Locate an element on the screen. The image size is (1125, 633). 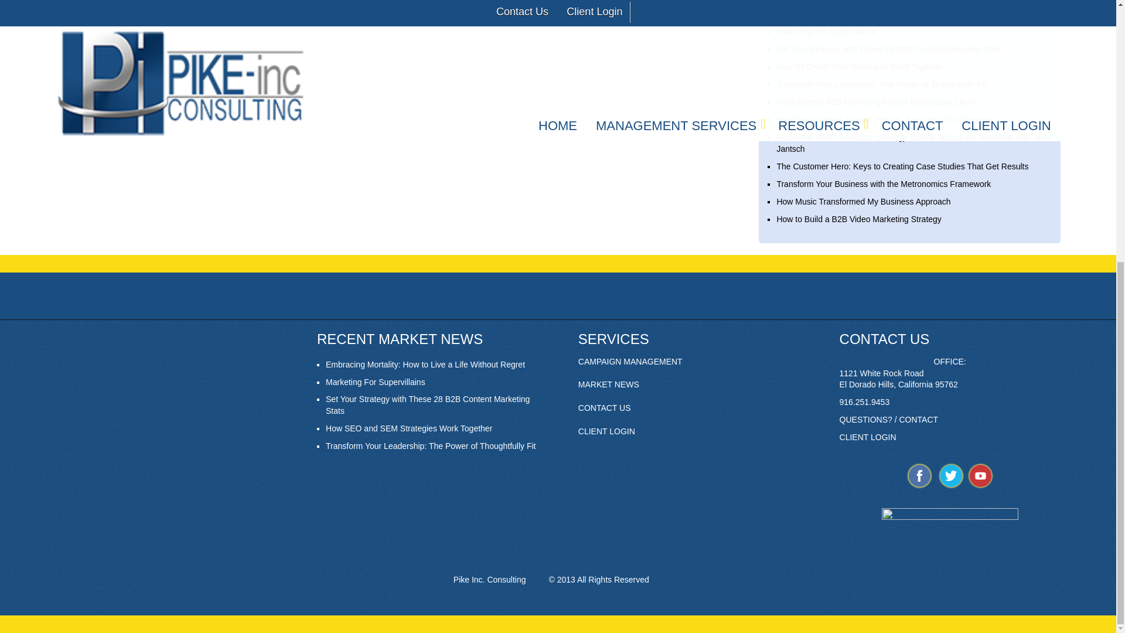
Transform Your Leadership: The Power of Thoughtfully Fit is located at coordinates (431, 445).